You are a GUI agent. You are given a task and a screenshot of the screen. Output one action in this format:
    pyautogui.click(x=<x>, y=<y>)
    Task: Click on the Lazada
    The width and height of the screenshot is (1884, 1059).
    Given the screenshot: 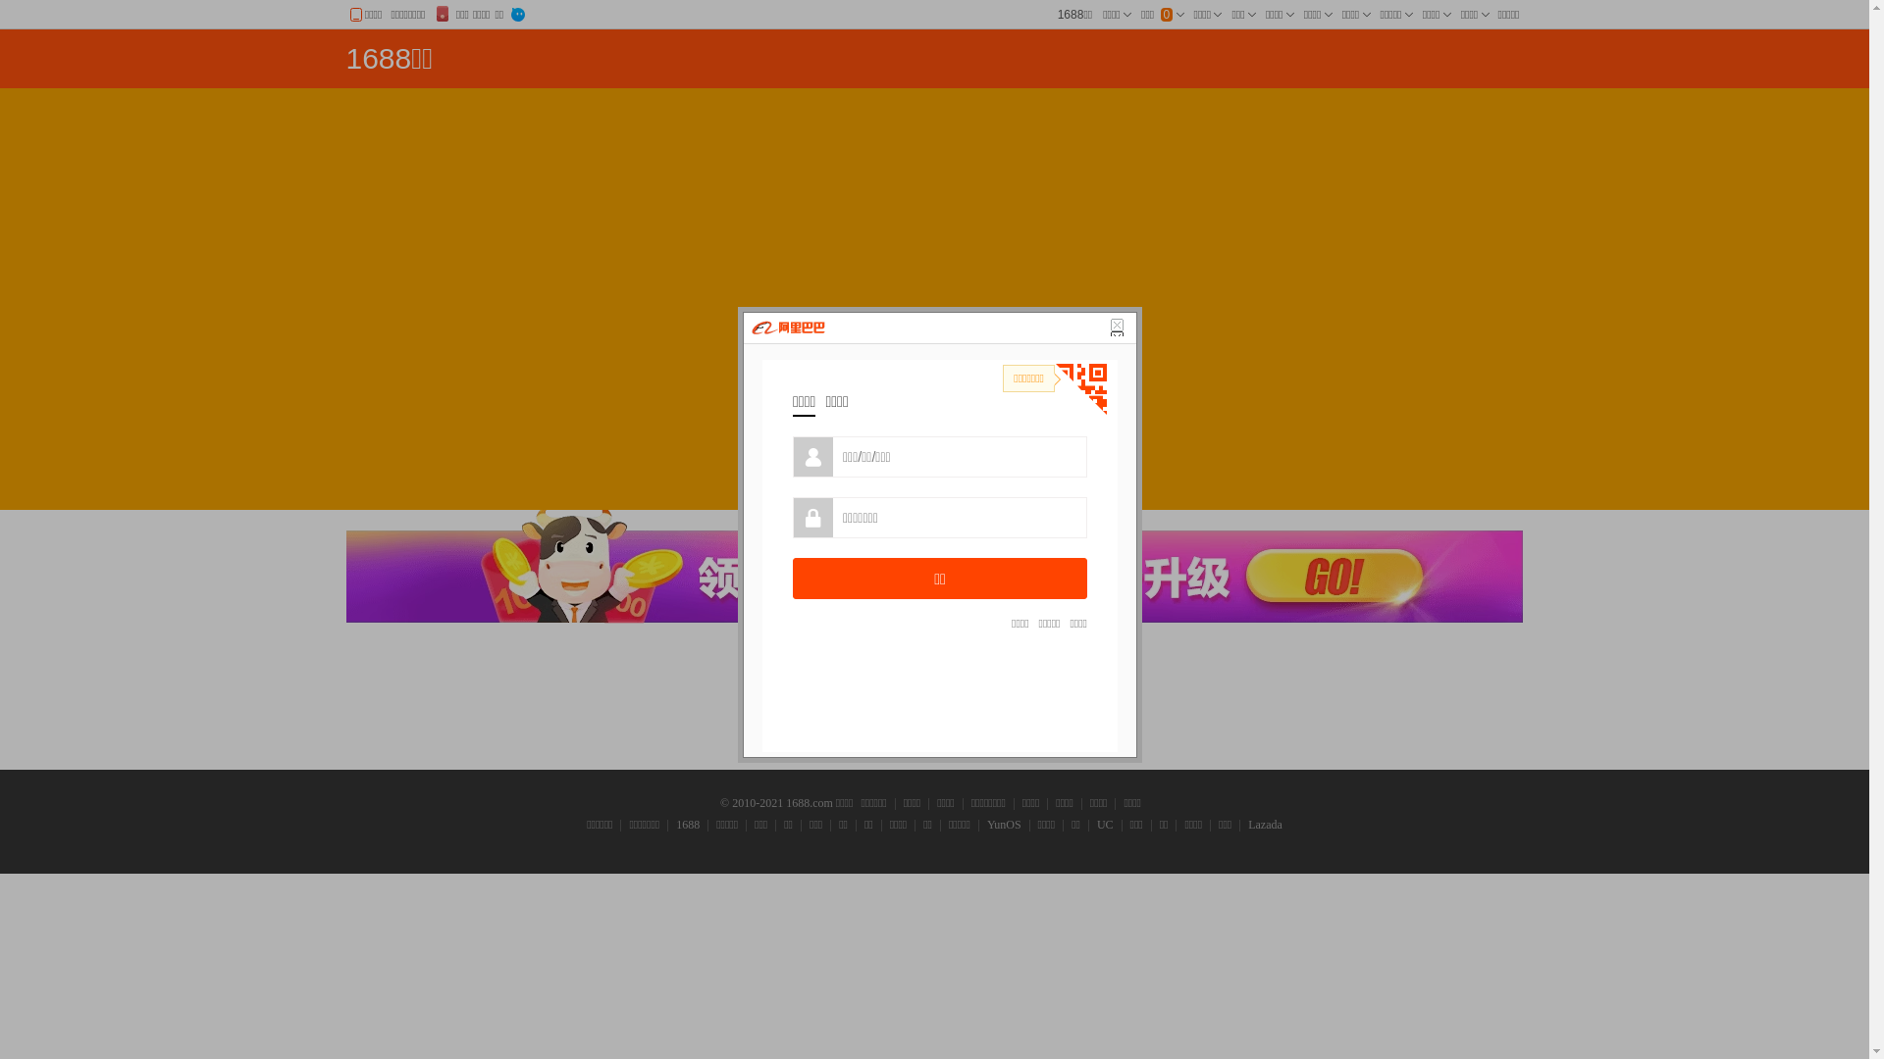 What is the action you would take?
    pyautogui.click(x=1265, y=826)
    